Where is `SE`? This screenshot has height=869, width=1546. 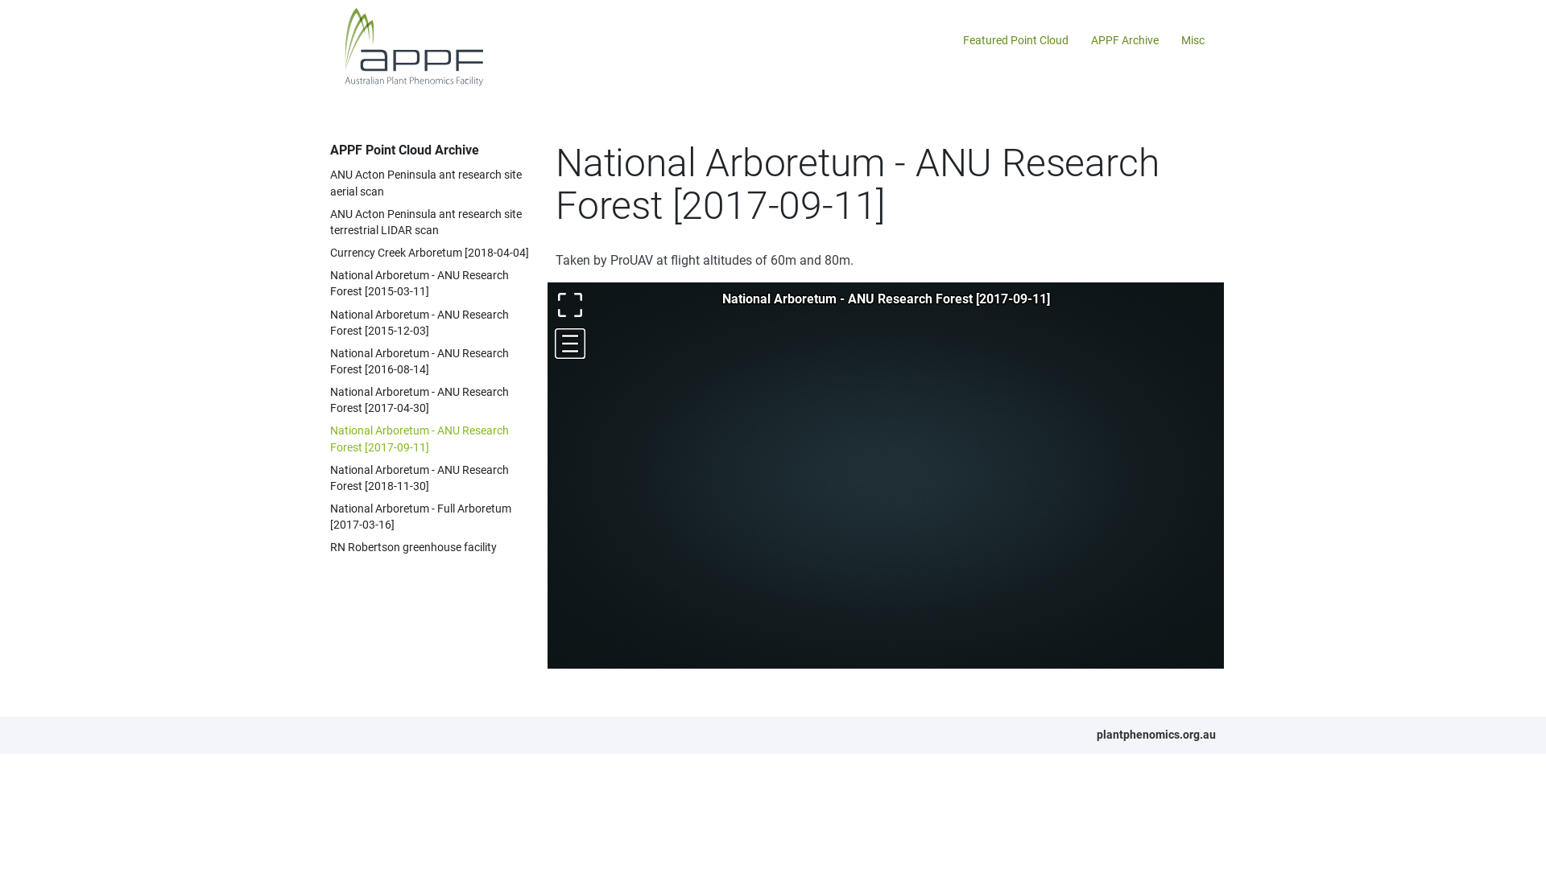
SE is located at coordinates (708, 314).